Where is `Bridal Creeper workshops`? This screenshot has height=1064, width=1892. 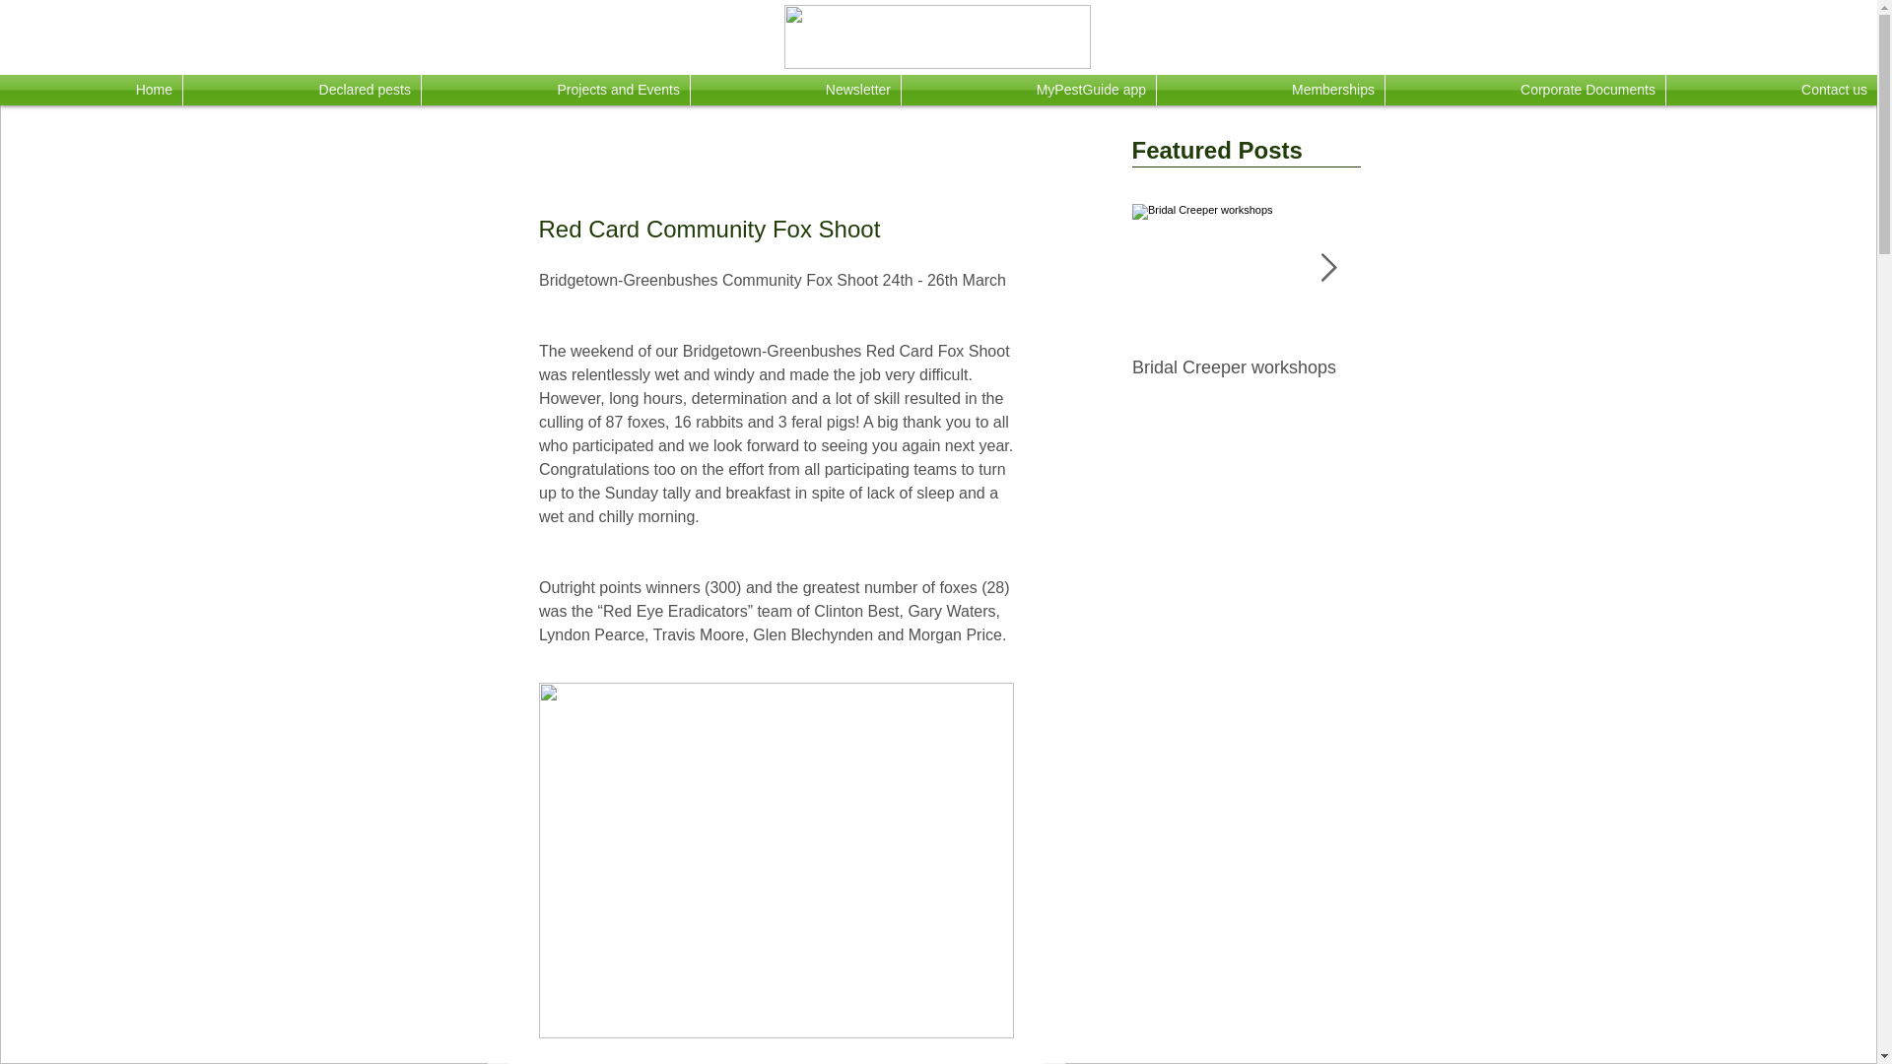
Bridal Creeper workshops is located at coordinates (1246, 367).